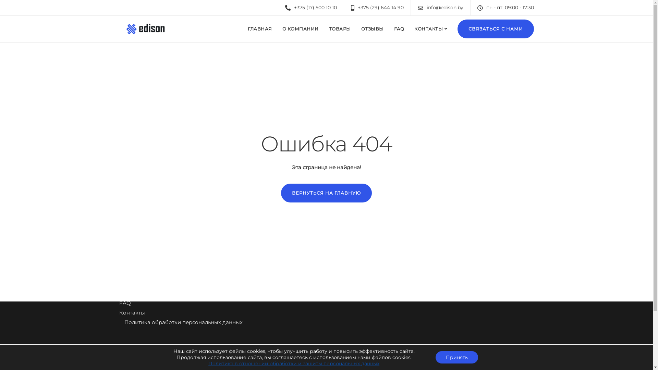 This screenshot has width=658, height=370. Describe the element at coordinates (125, 304) in the screenshot. I see `FAQ` at that location.